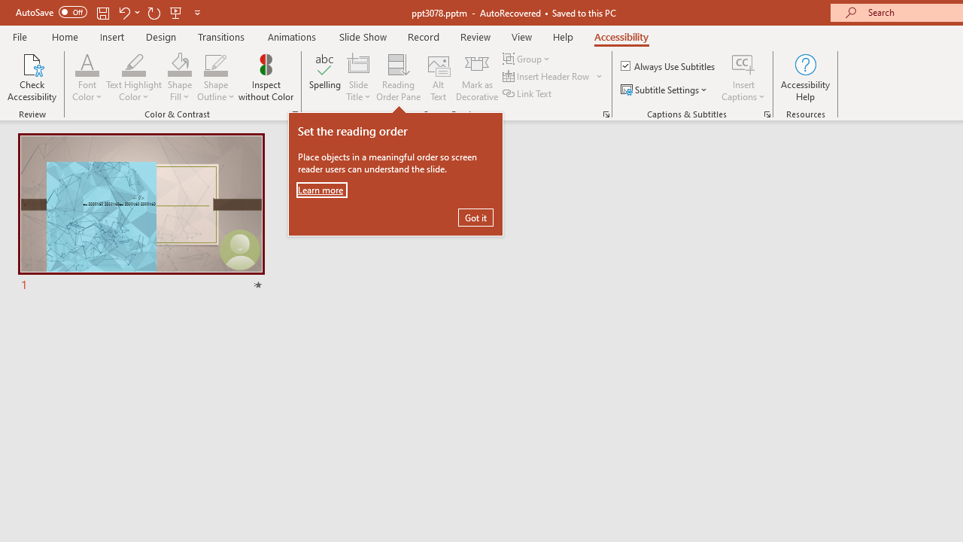 This screenshot has height=542, width=963. Describe the element at coordinates (767, 114) in the screenshot. I see `Captions & Subtitles` at that location.